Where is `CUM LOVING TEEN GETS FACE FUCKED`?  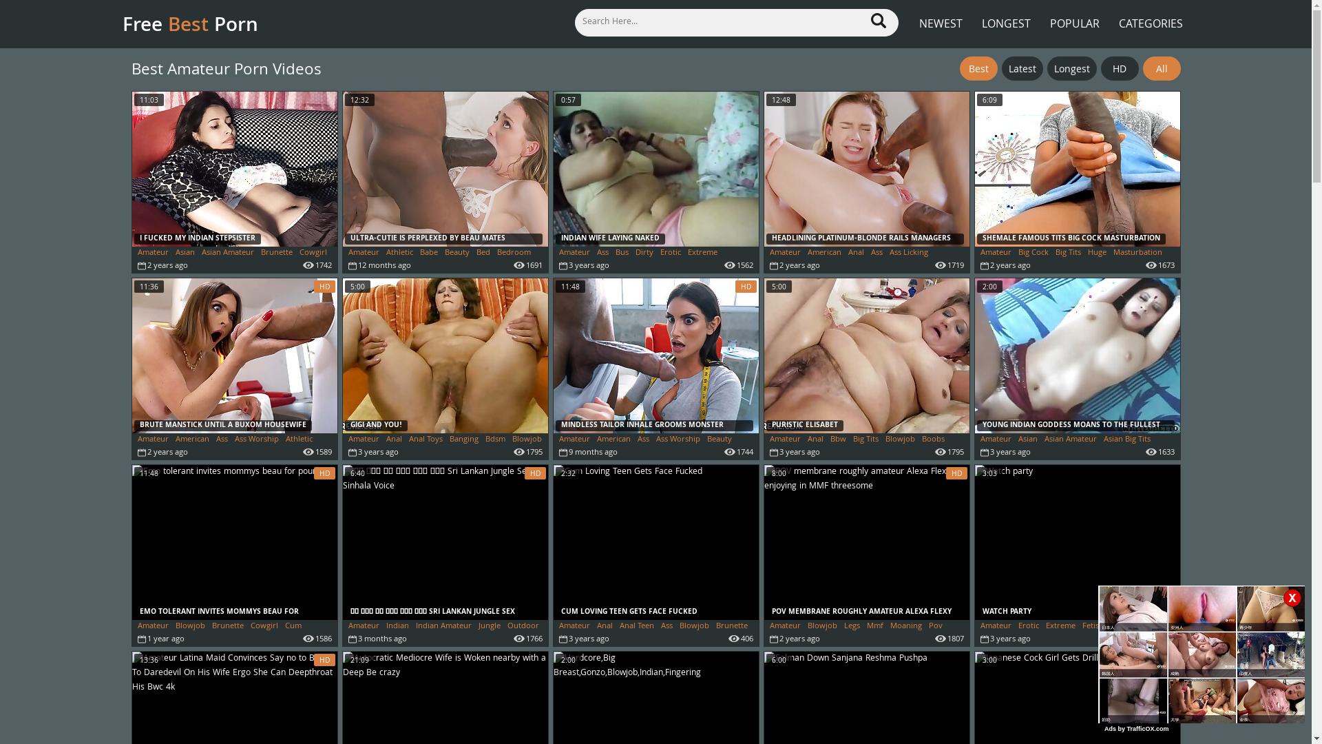
CUM LOVING TEEN GETS FACE FUCKED is located at coordinates (656, 543).